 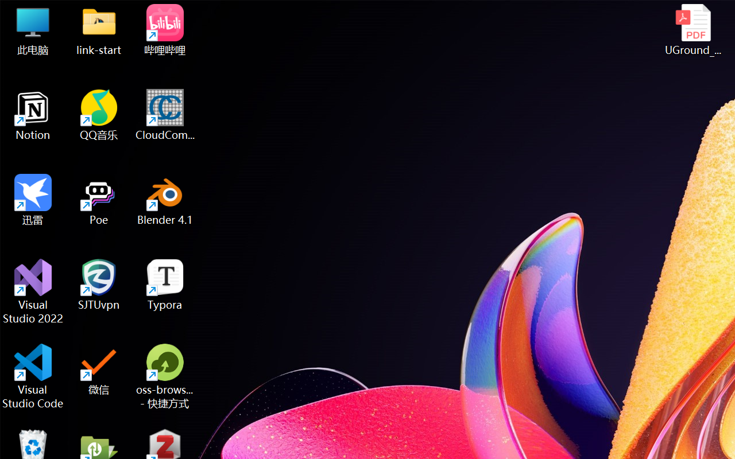 What do you see at coordinates (87, 289) in the screenshot?
I see `In case of problems or disagreements` at bounding box center [87, 289].